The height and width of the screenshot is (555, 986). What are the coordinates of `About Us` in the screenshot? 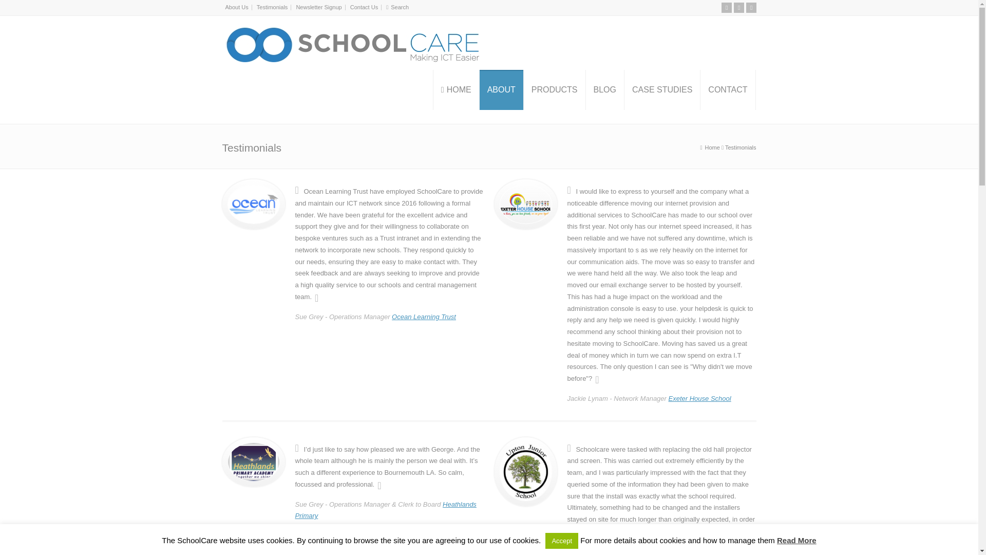 It's located at (236, 7).